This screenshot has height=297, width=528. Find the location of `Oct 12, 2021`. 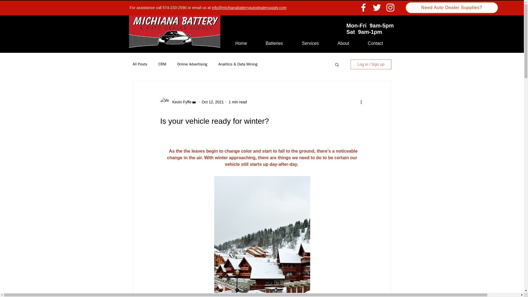

Oct 12, 2021 is located at coordinates (212, 102).